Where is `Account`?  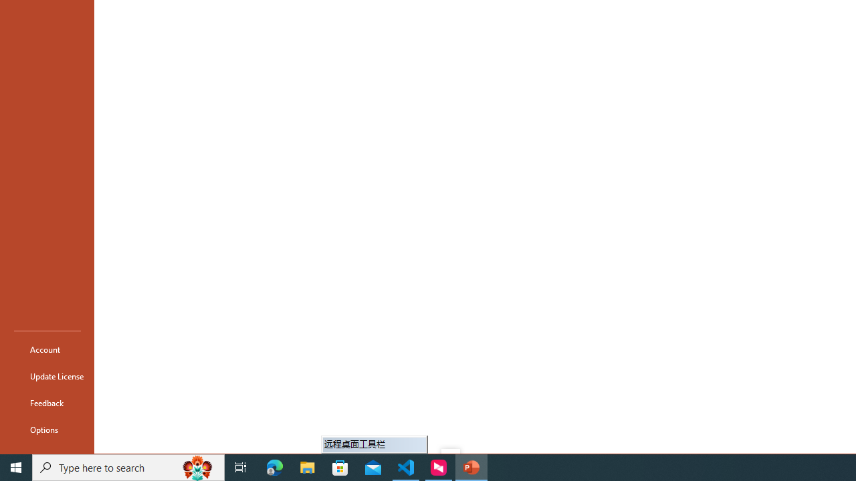 Account is located at coordinates (47, 349).